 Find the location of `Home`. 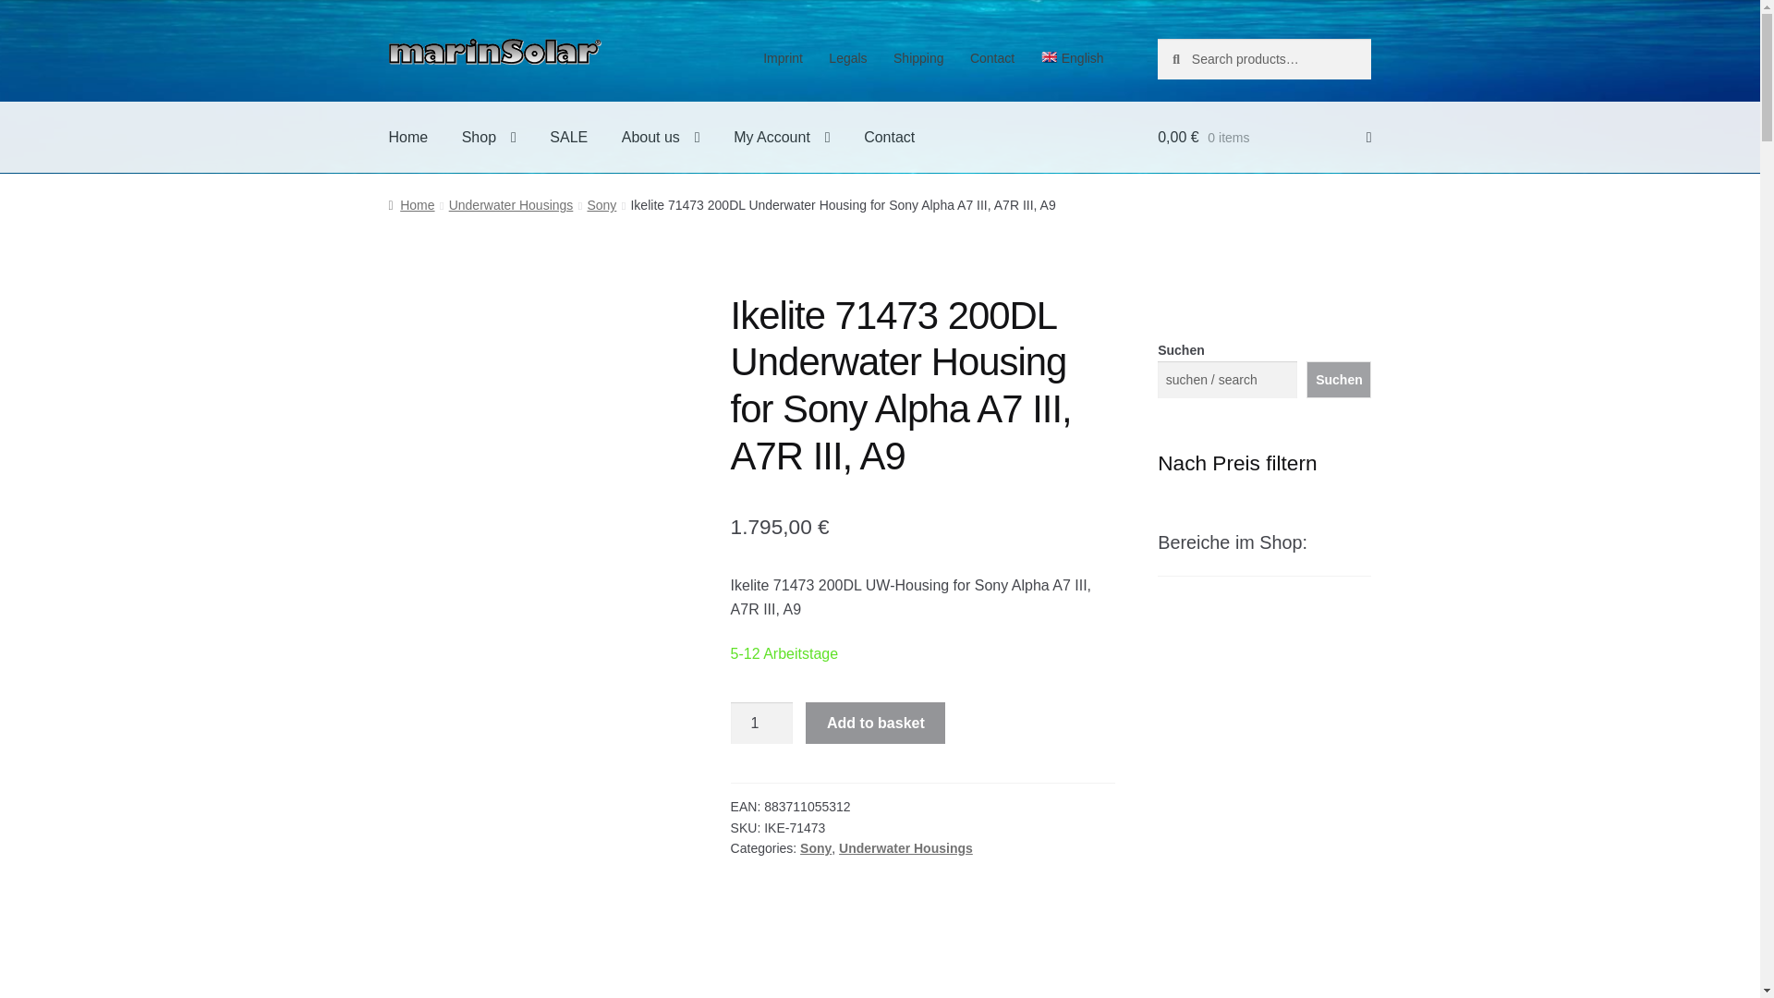

Home is located at coordinates (408, 137).